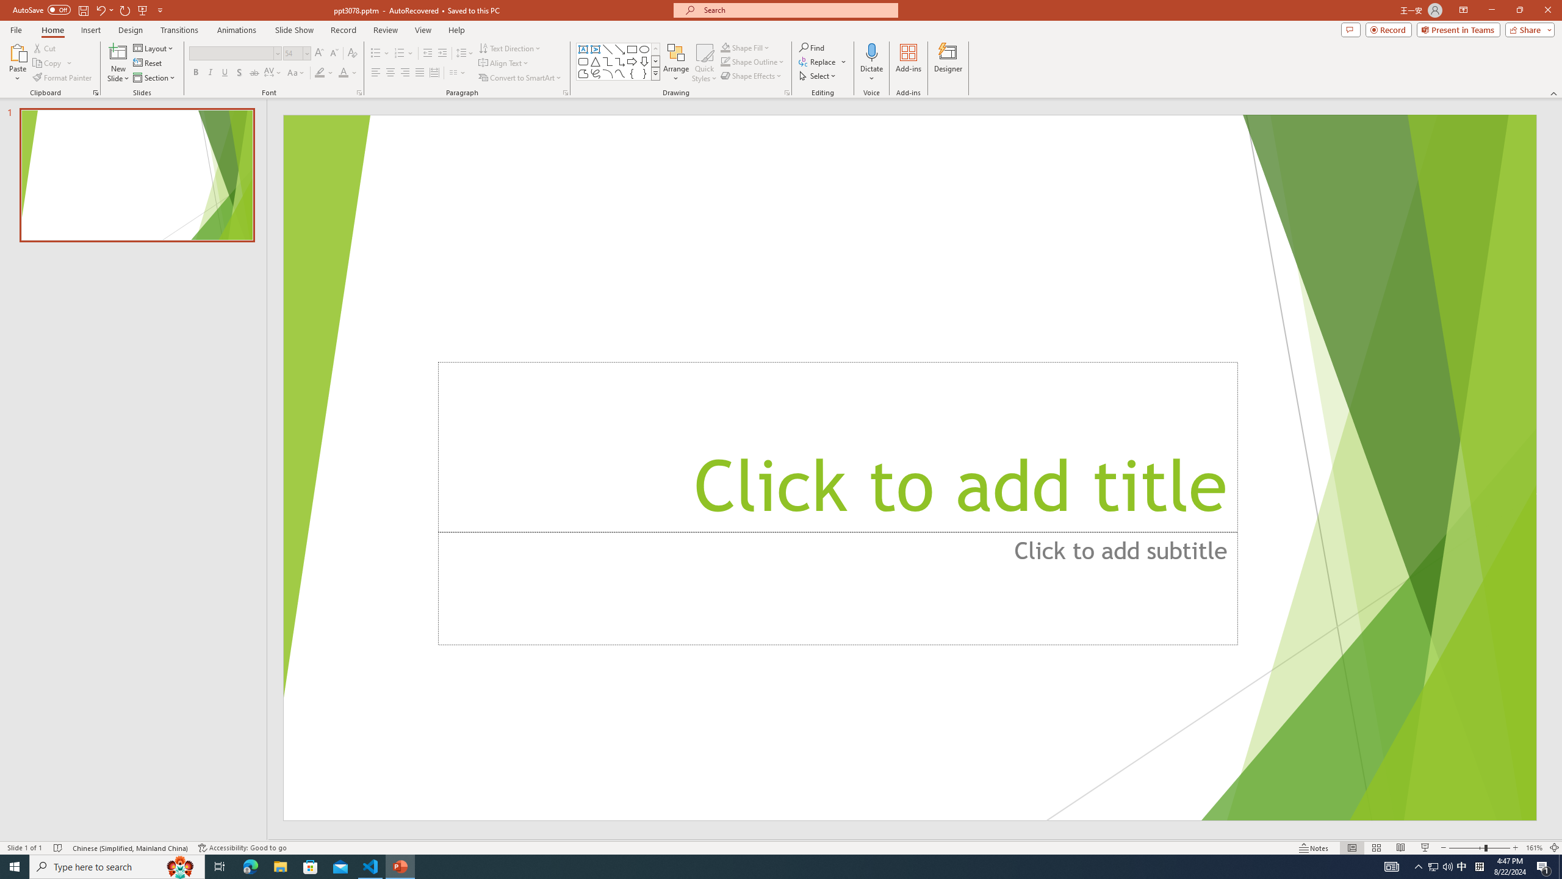 This screenshot has height=879, width=1562. What do you see at coordinates (306, 52) in the screenshot?
I see `Open` at bounding box center [306, 52].